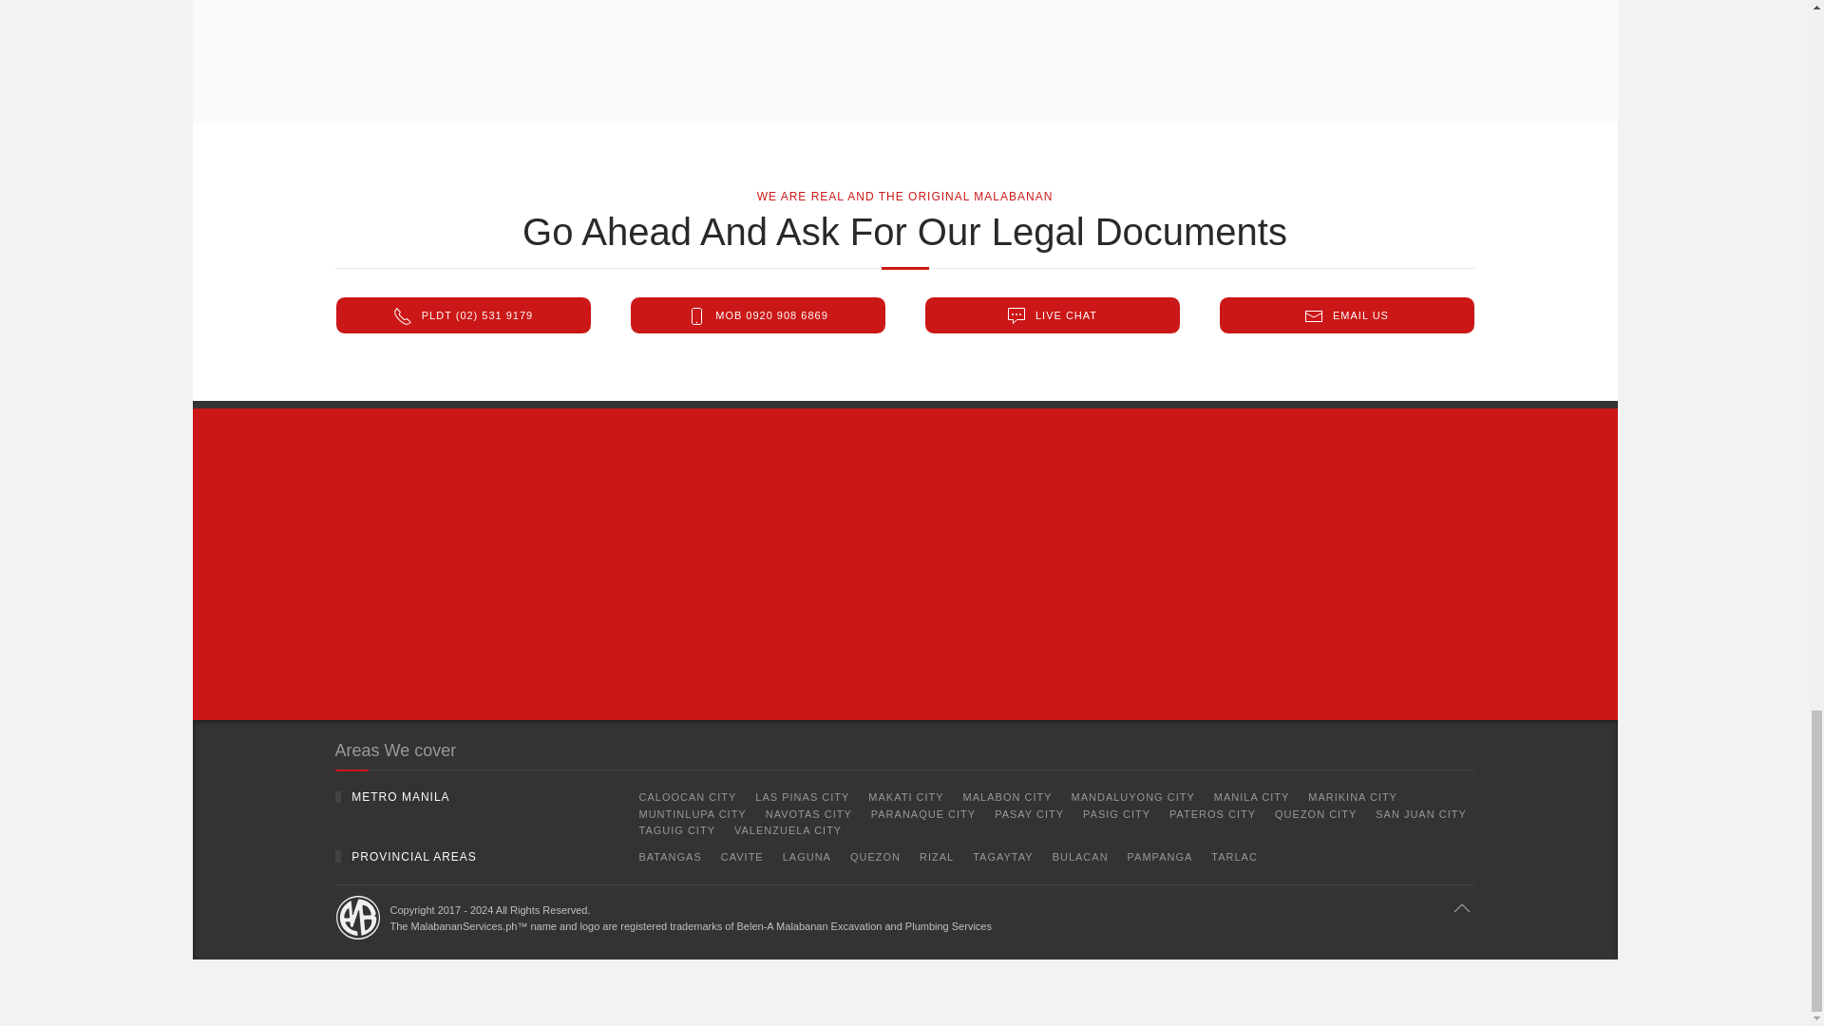  Describe the element at coordinates (1051, 315) in the screenshot. I see `LIVE CHAT` at that location.